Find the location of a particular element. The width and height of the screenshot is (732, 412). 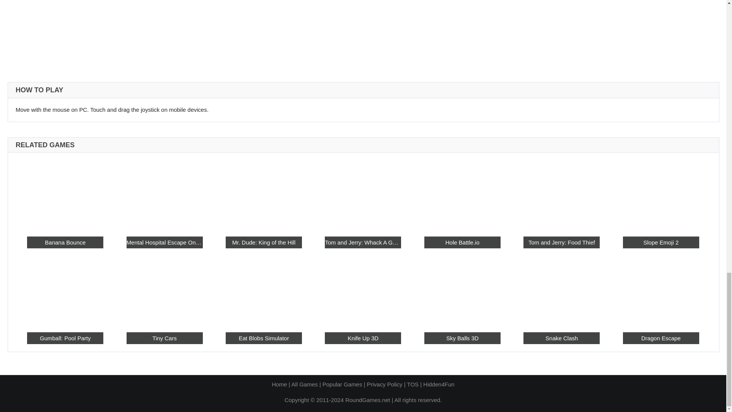

Banana Bounce is located at coordinates (65, 194).